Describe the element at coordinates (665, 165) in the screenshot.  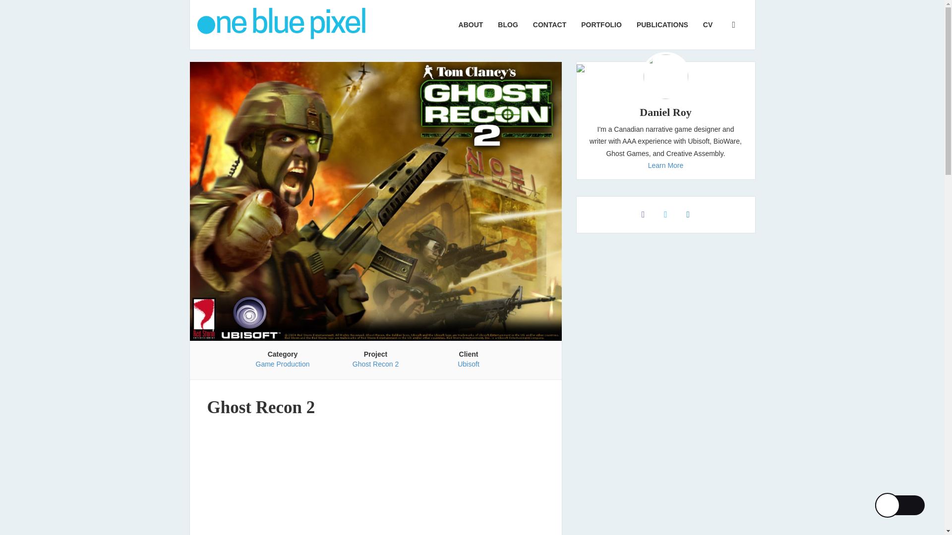
I see `Learn More` at that location.